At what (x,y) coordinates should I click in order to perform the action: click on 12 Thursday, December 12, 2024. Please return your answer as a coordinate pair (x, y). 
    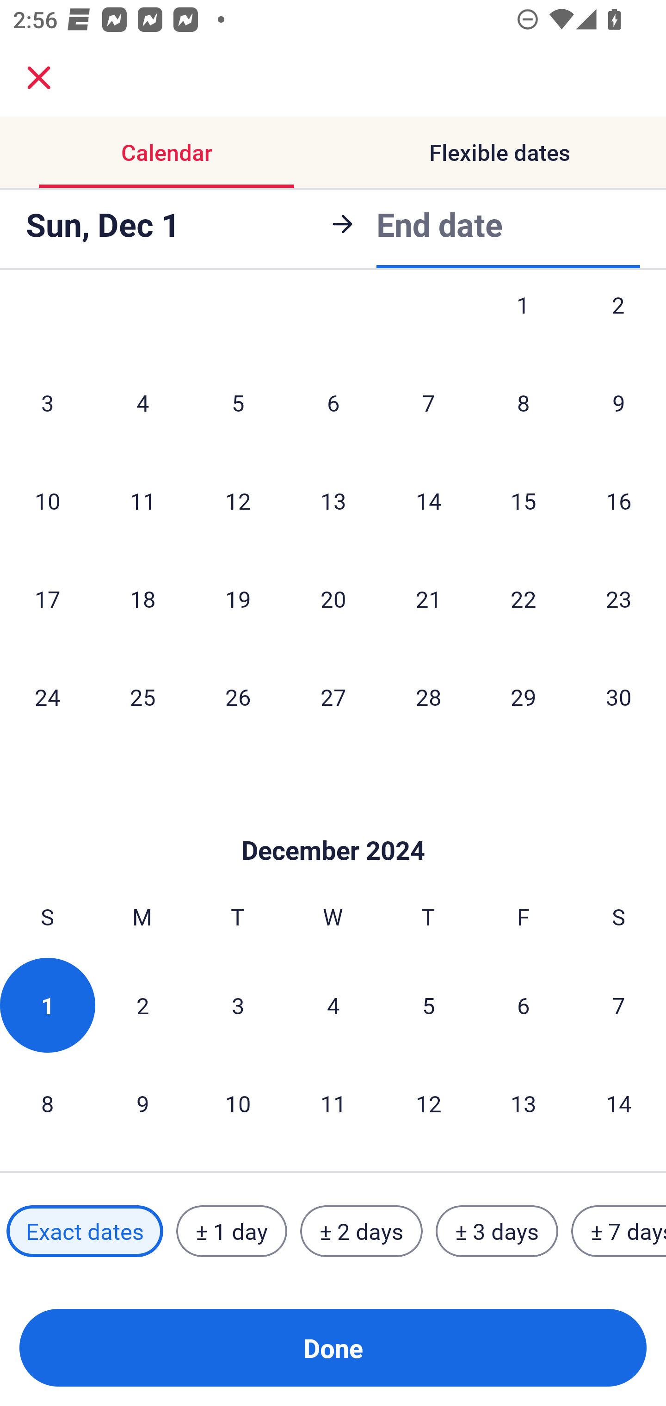
    Looking at the image, I should click on (428, 1103).